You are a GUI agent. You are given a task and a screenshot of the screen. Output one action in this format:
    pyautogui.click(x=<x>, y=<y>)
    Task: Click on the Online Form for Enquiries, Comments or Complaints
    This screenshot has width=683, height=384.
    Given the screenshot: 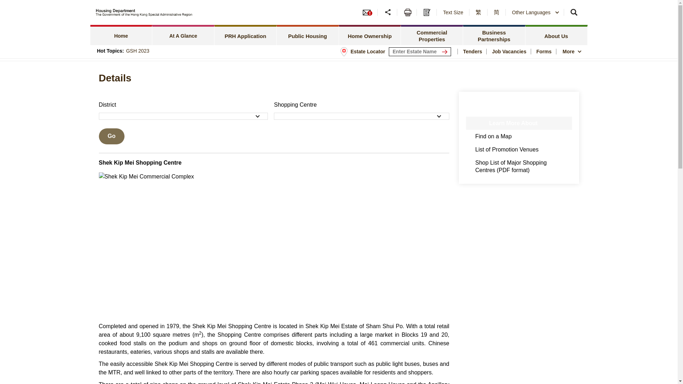 What is the action you would take?
    pyautogui.click(x=428, y=12)
    